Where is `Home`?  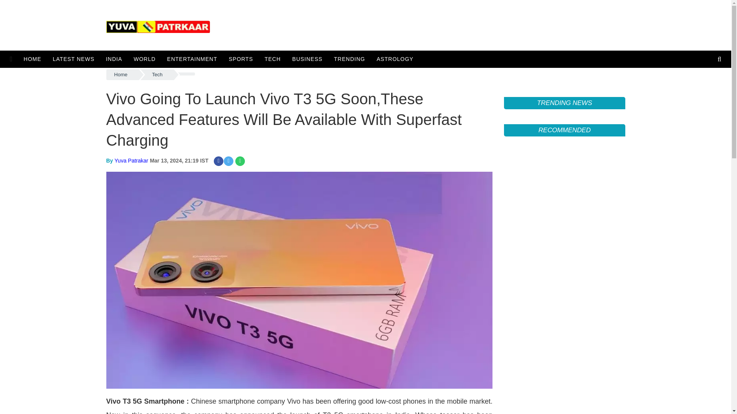
Home is located at coordinates (122, 75).